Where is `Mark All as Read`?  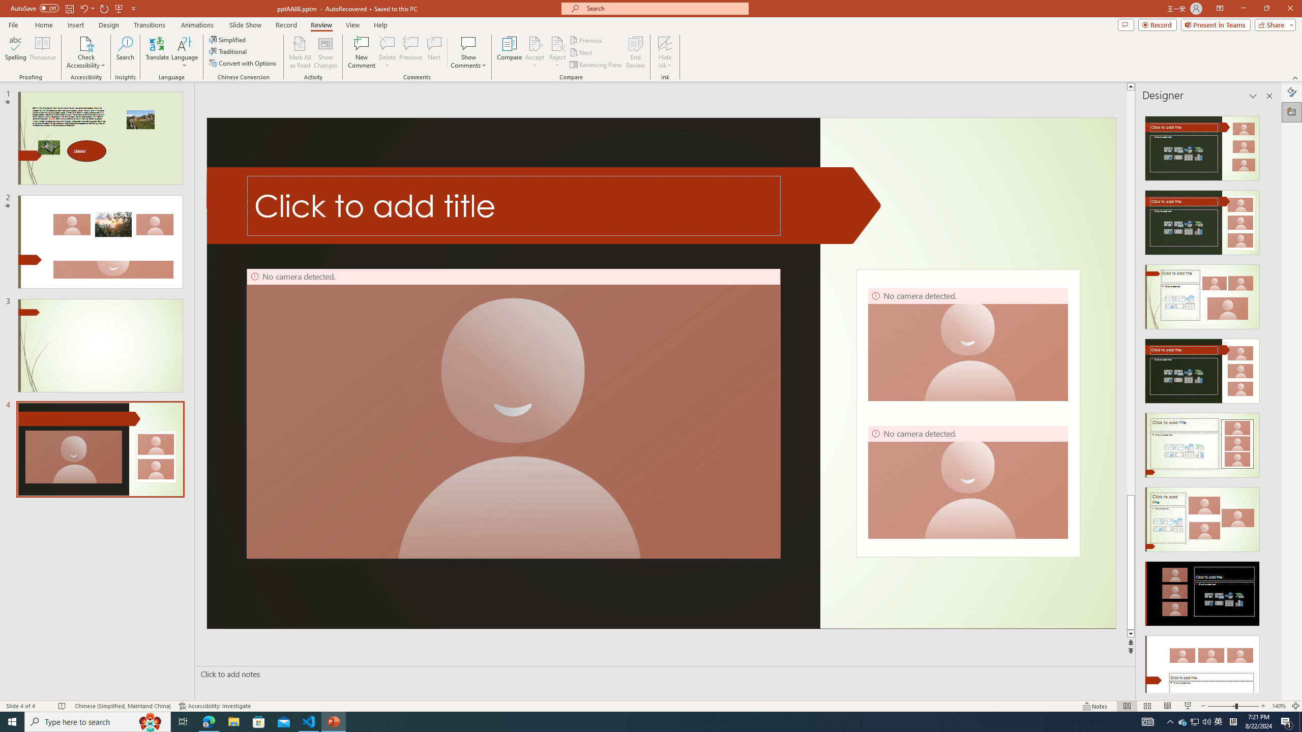
Mark All as Read is located at coordinates (300, 52).